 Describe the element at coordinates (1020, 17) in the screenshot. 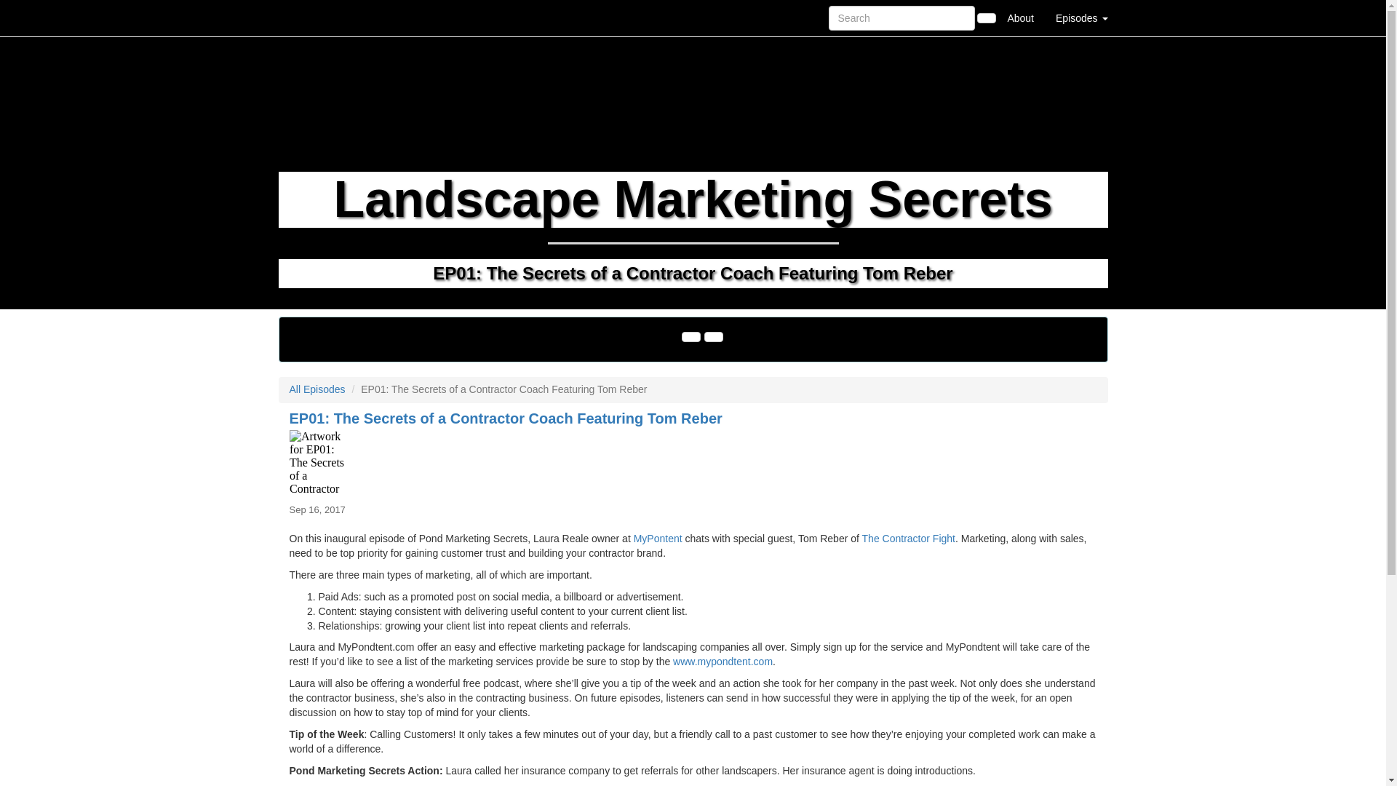

I see `About` at that location.